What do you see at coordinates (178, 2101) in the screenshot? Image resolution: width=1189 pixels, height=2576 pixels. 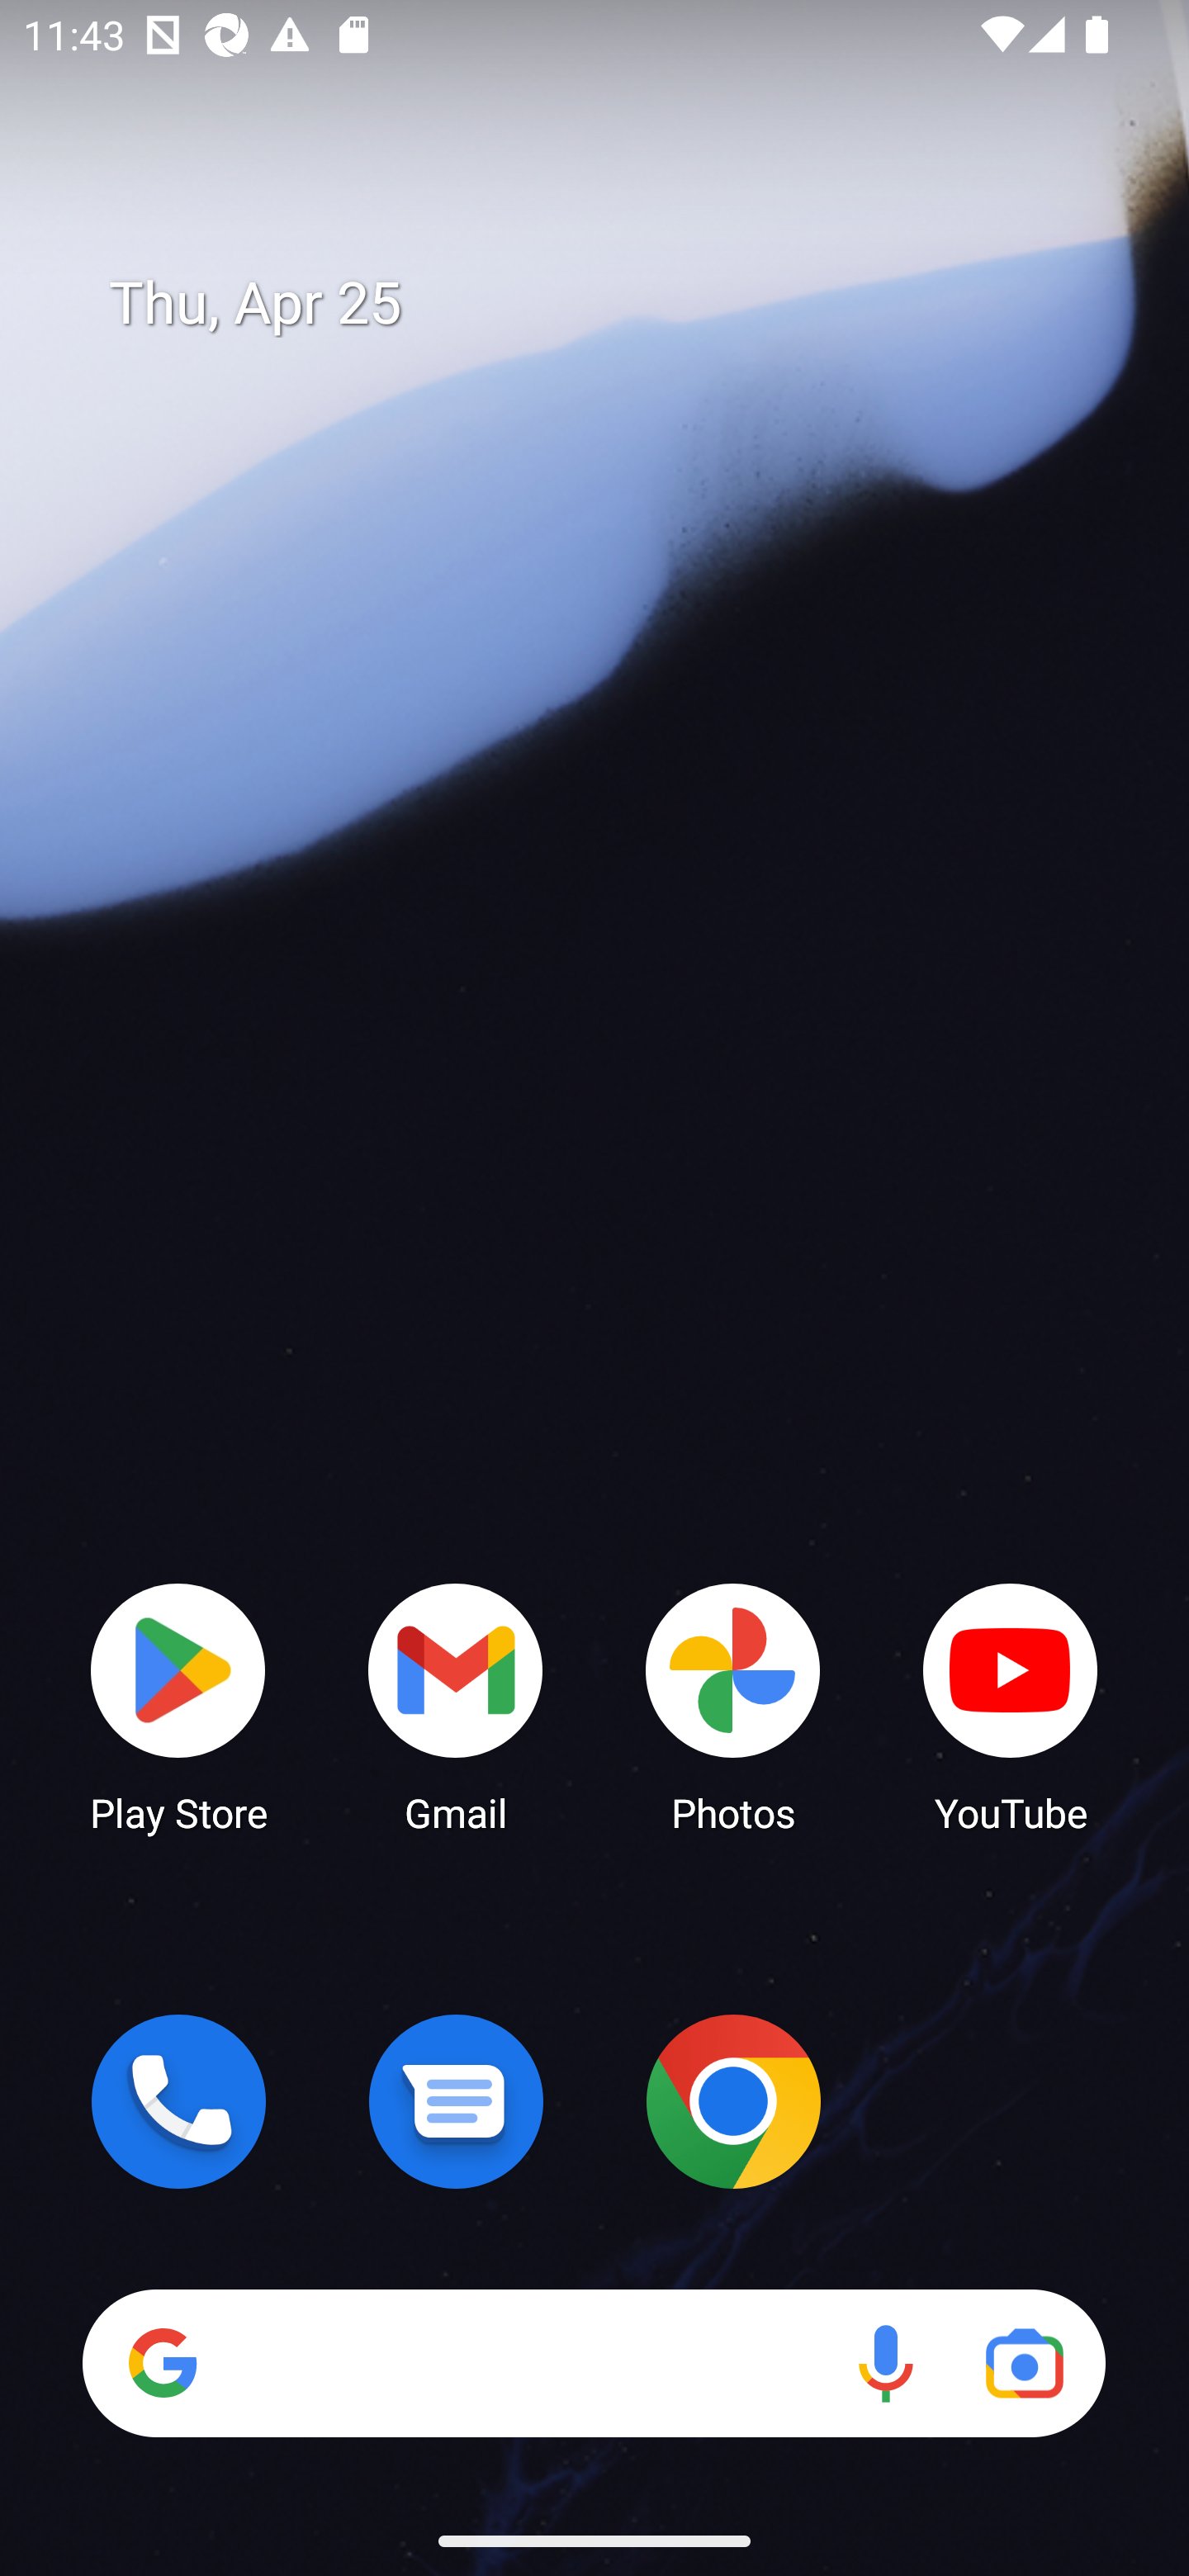 I see `Phone` at bounding box center [178, 2101].